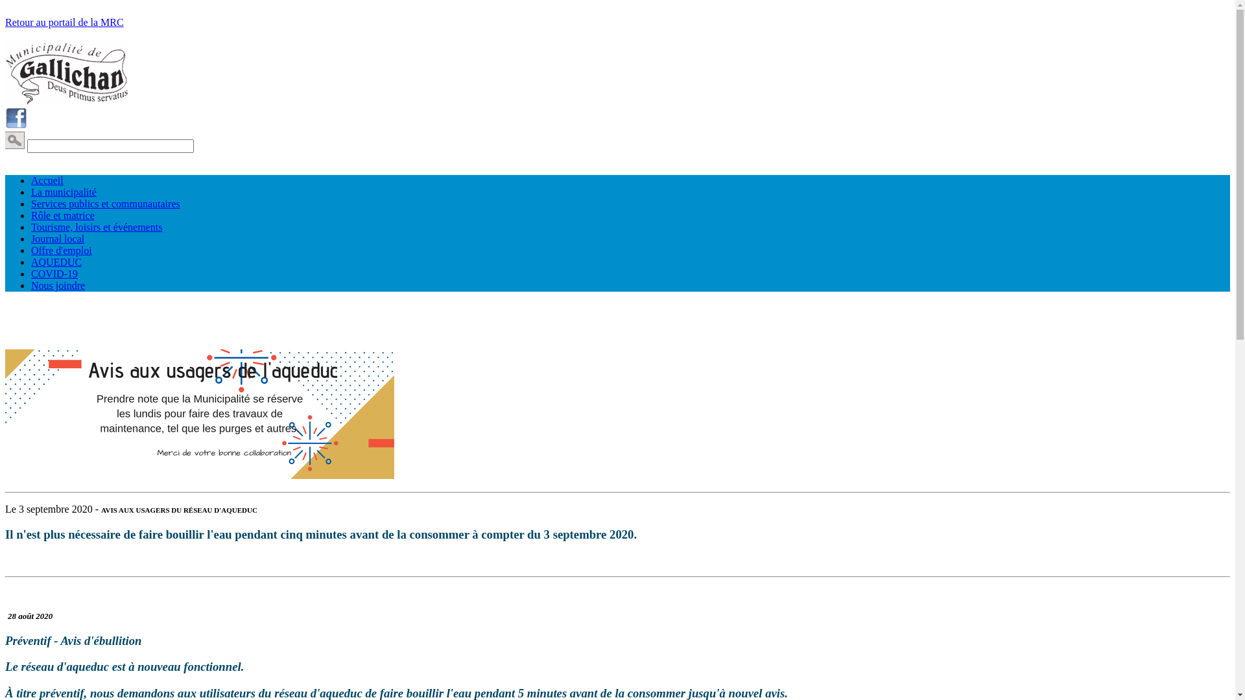 This screenshot has width=1245, height=700. What do you see at coordinates (58, 285) in the screenshot?
I see `Nous joindre` at bounding box center [58, 285].